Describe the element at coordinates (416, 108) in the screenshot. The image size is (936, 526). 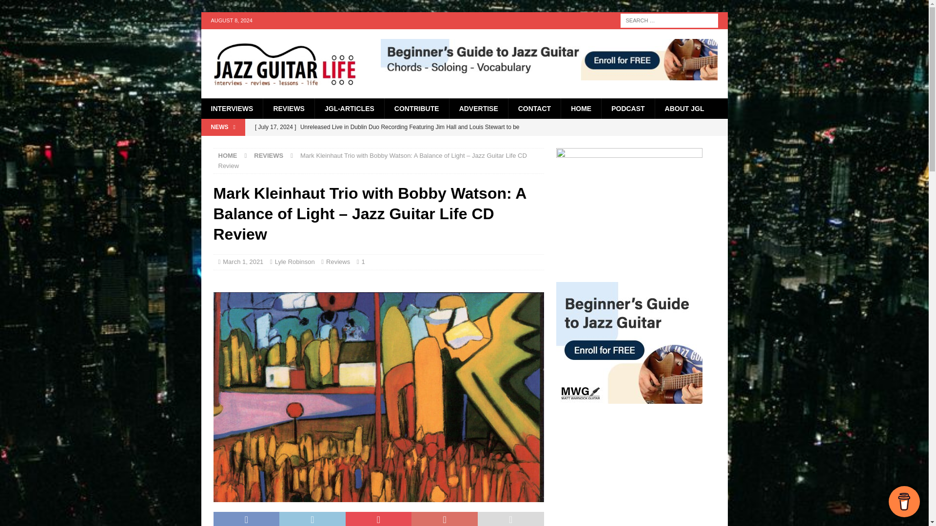
I see `CONTRIBUTE` at that location.